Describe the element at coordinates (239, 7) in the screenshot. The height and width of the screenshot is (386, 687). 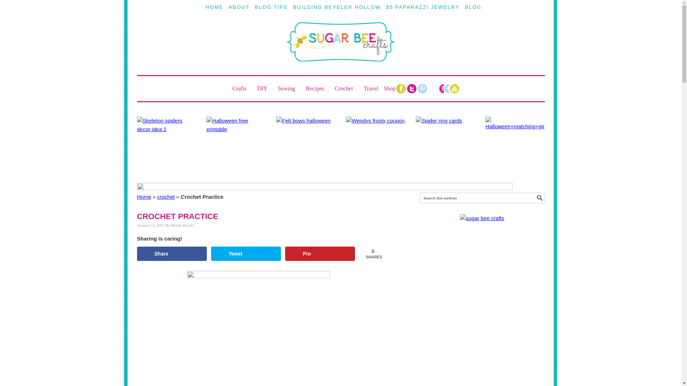
I see `ABOUT` at that location.